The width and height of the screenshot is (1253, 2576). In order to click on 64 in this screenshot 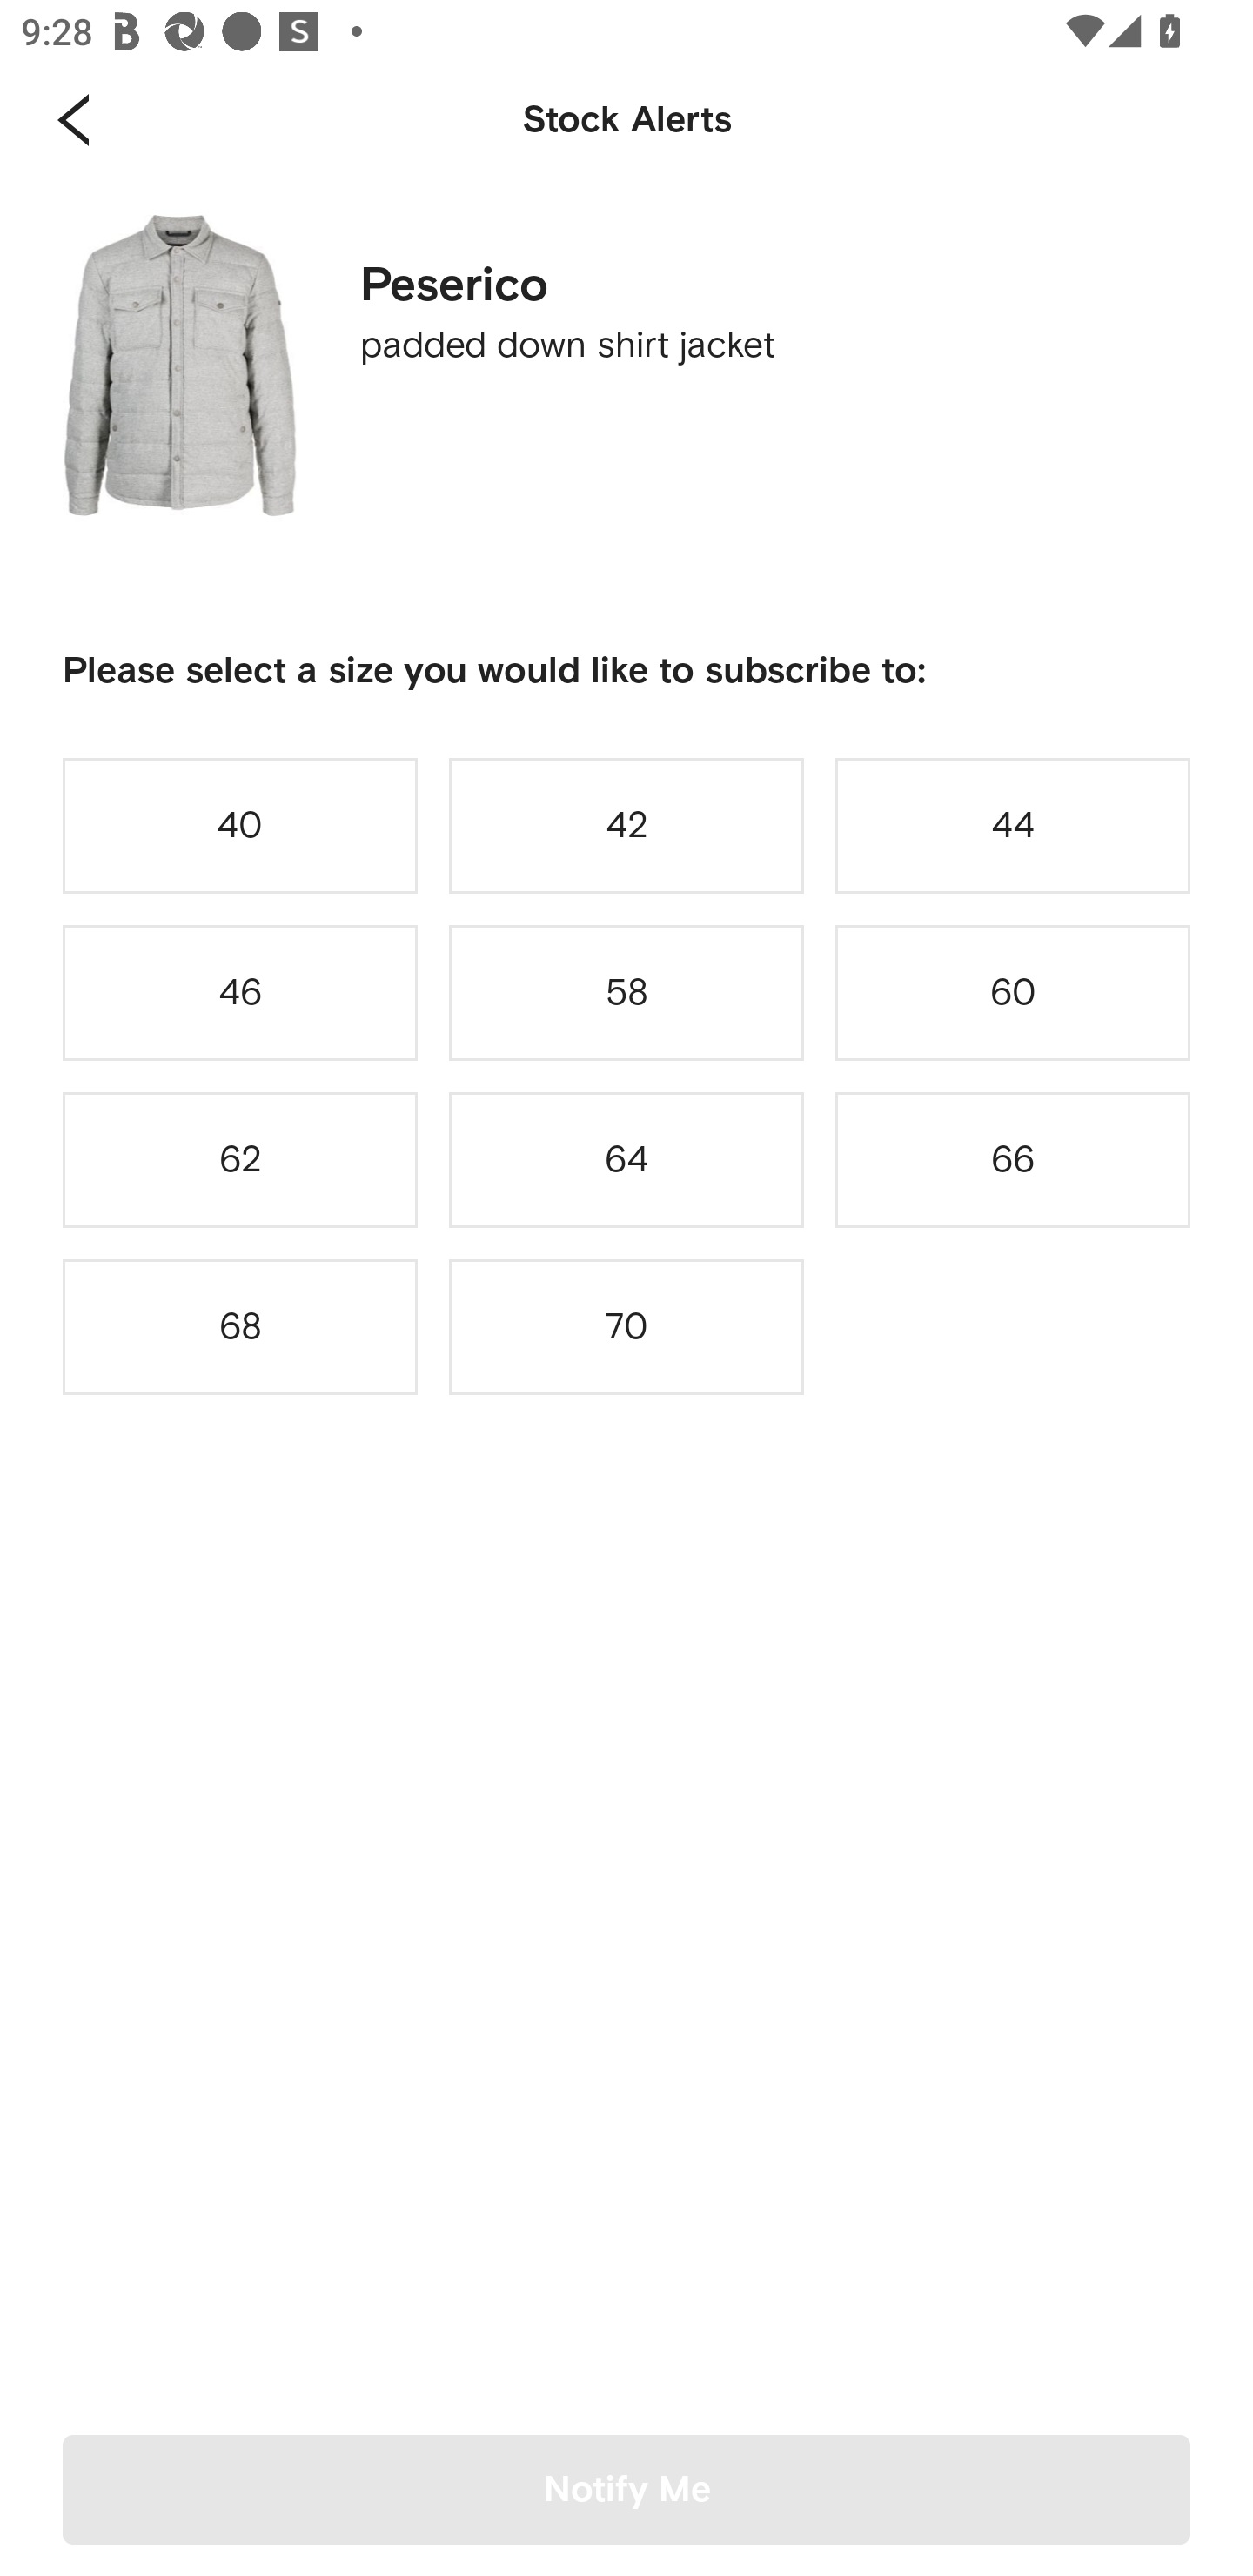, I will do `click(626, 1160)`.